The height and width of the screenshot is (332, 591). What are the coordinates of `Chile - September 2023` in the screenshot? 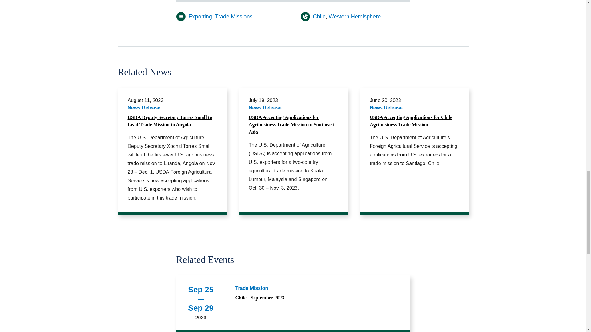 It's located at (318, 298).